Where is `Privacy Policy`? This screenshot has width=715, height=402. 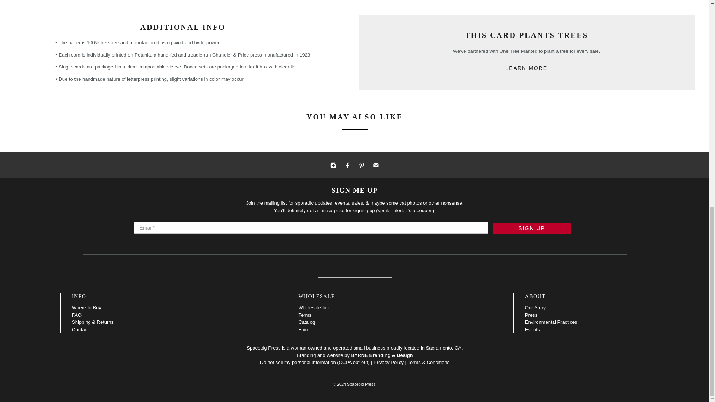
Privacy Policy is located at coordinates (388, 362).